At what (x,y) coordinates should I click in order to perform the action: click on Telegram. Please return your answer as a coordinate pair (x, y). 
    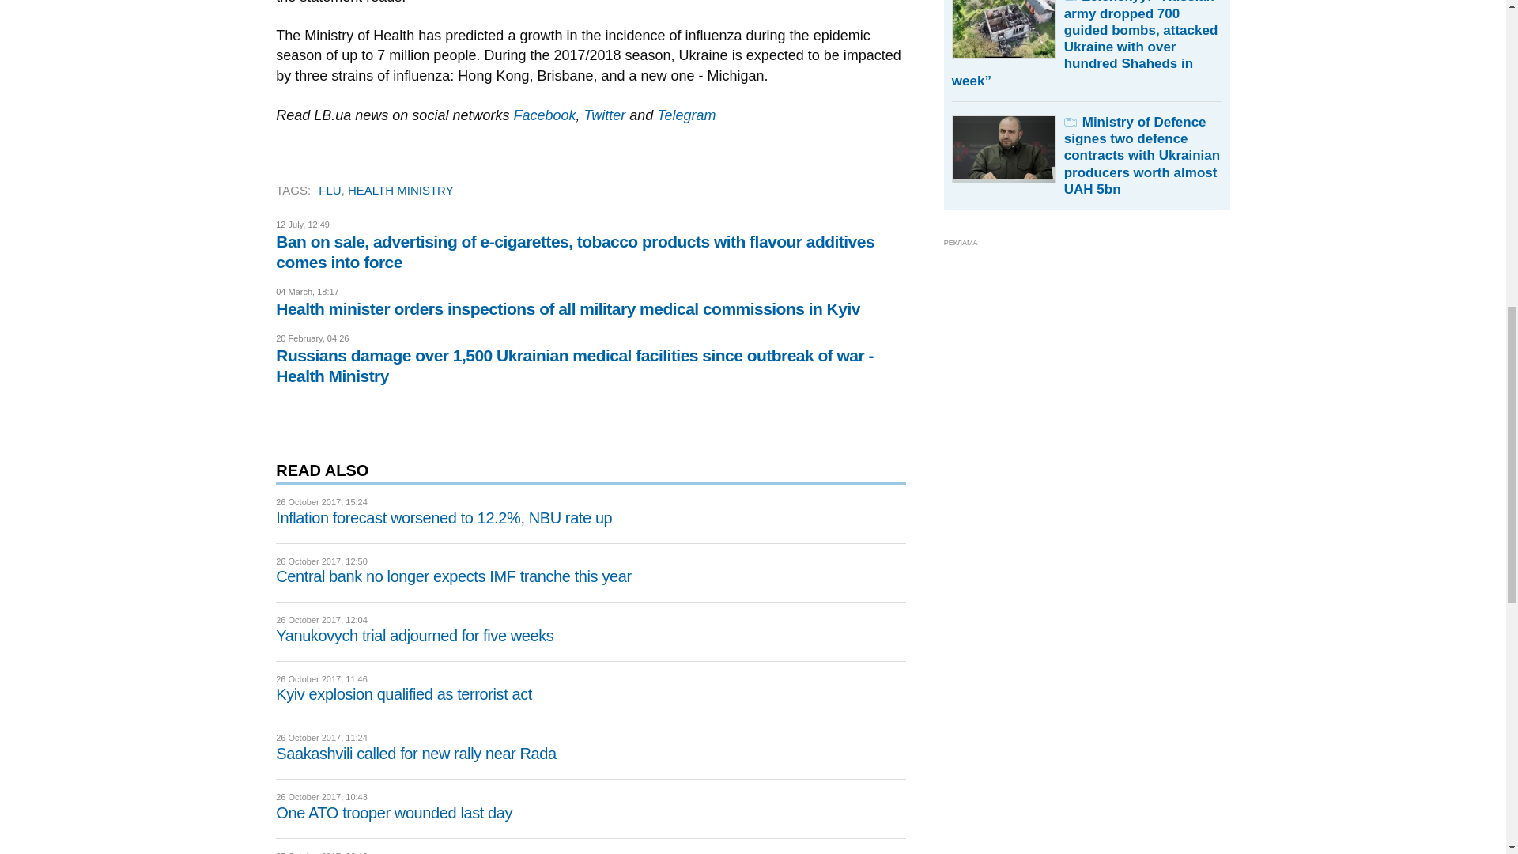
    Looking at the image, I should click on (686, 115).